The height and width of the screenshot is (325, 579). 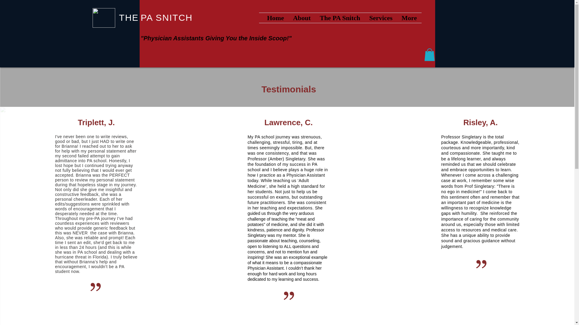 What do you see at coordinates (302, 18) in the screenshot?
I see `About` at bounding box center [302, 18].